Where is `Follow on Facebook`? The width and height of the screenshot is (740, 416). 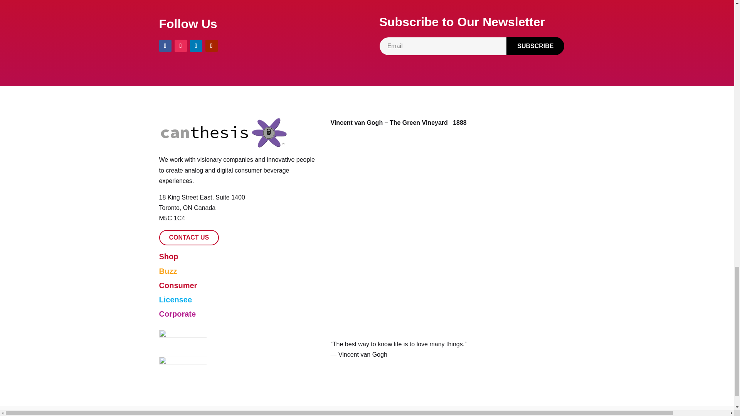
Follow on Facebook is located at coordinates (165, 45).